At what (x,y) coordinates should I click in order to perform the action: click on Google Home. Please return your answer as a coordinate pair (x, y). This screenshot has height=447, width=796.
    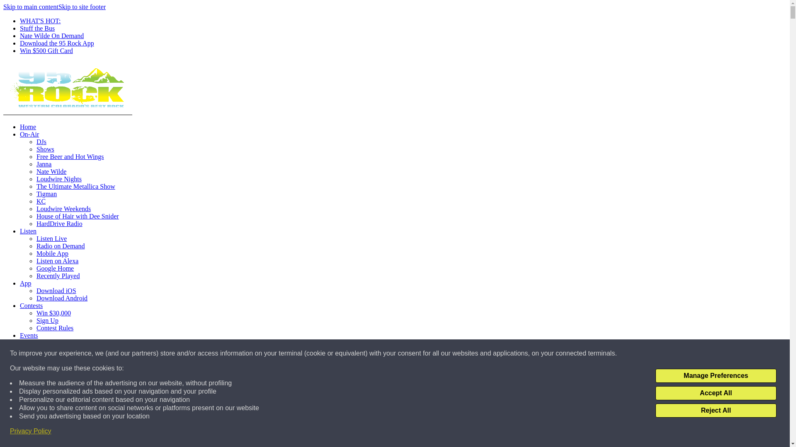
    Looking at the image, I should click on (55, 268).